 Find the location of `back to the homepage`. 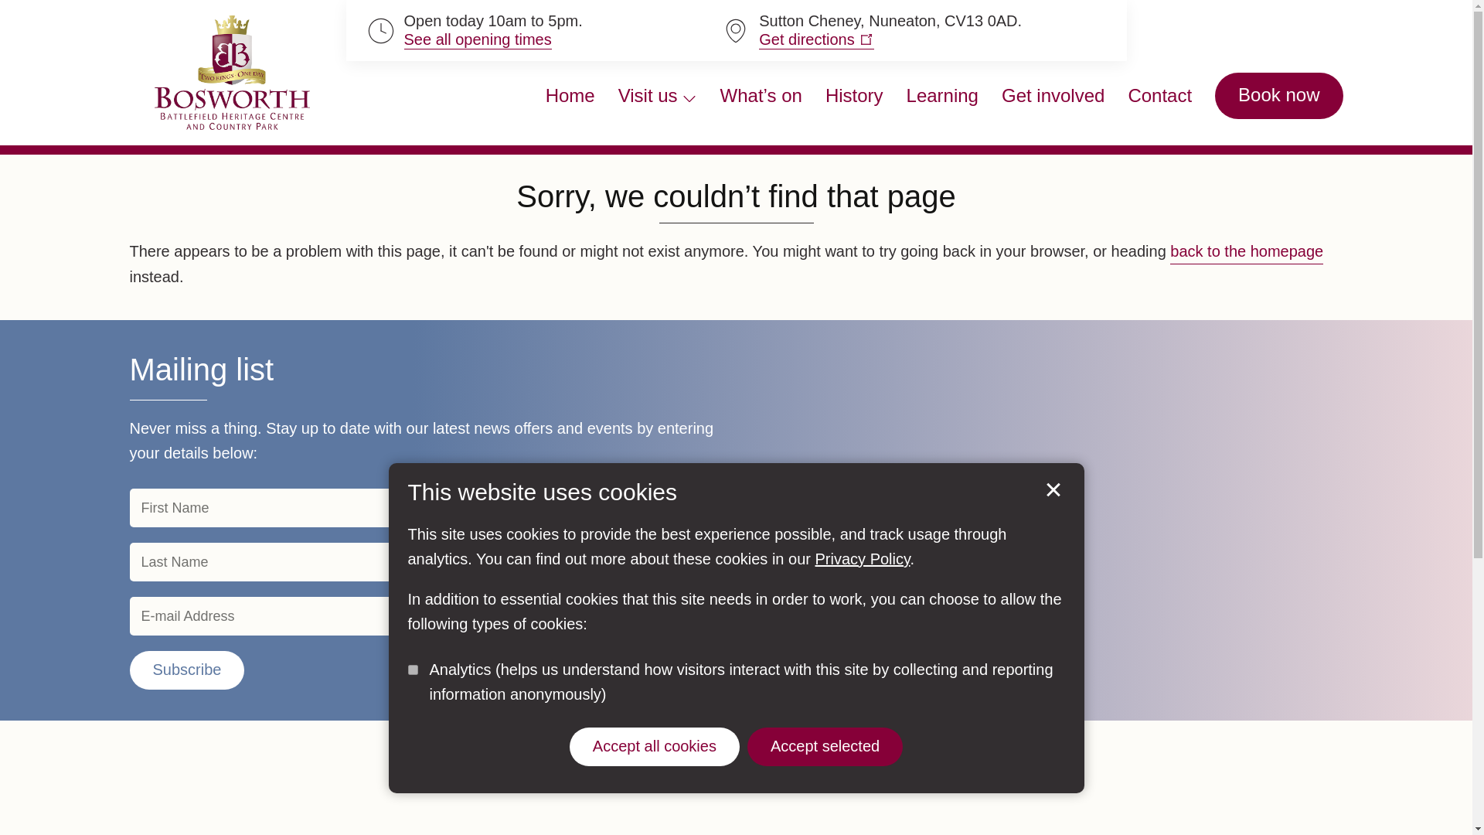

back to the homepage is located at coordinates (1247, 251).